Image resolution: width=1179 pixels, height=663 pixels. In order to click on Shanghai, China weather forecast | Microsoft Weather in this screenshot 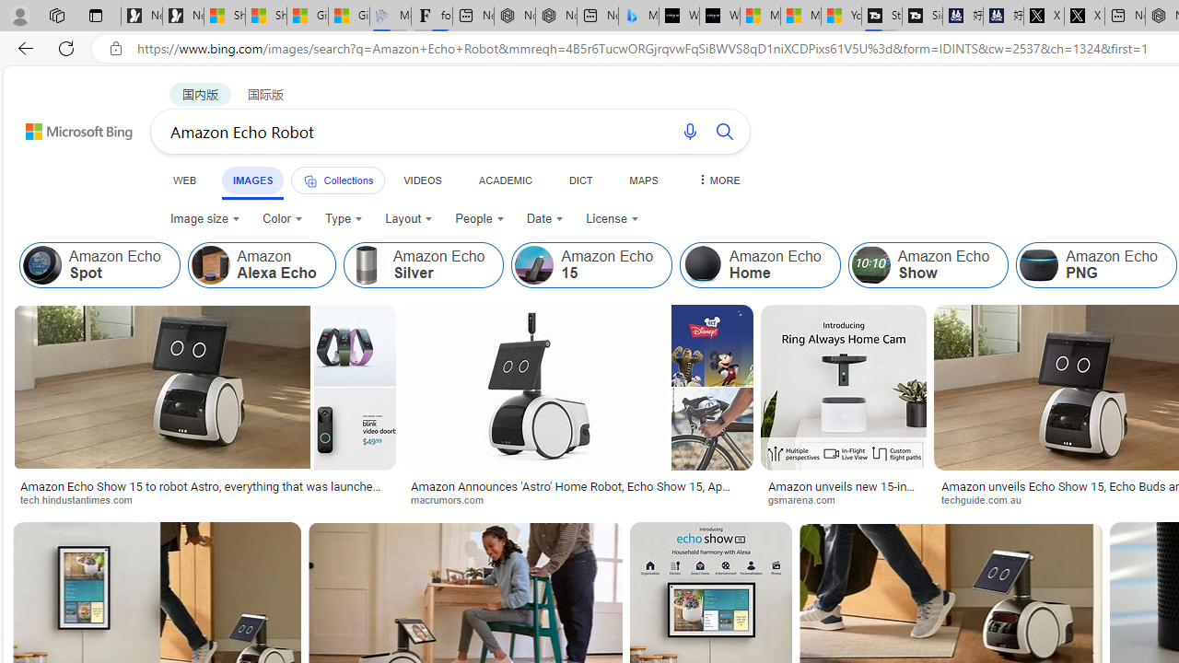, I will do `click(266, 17)`.